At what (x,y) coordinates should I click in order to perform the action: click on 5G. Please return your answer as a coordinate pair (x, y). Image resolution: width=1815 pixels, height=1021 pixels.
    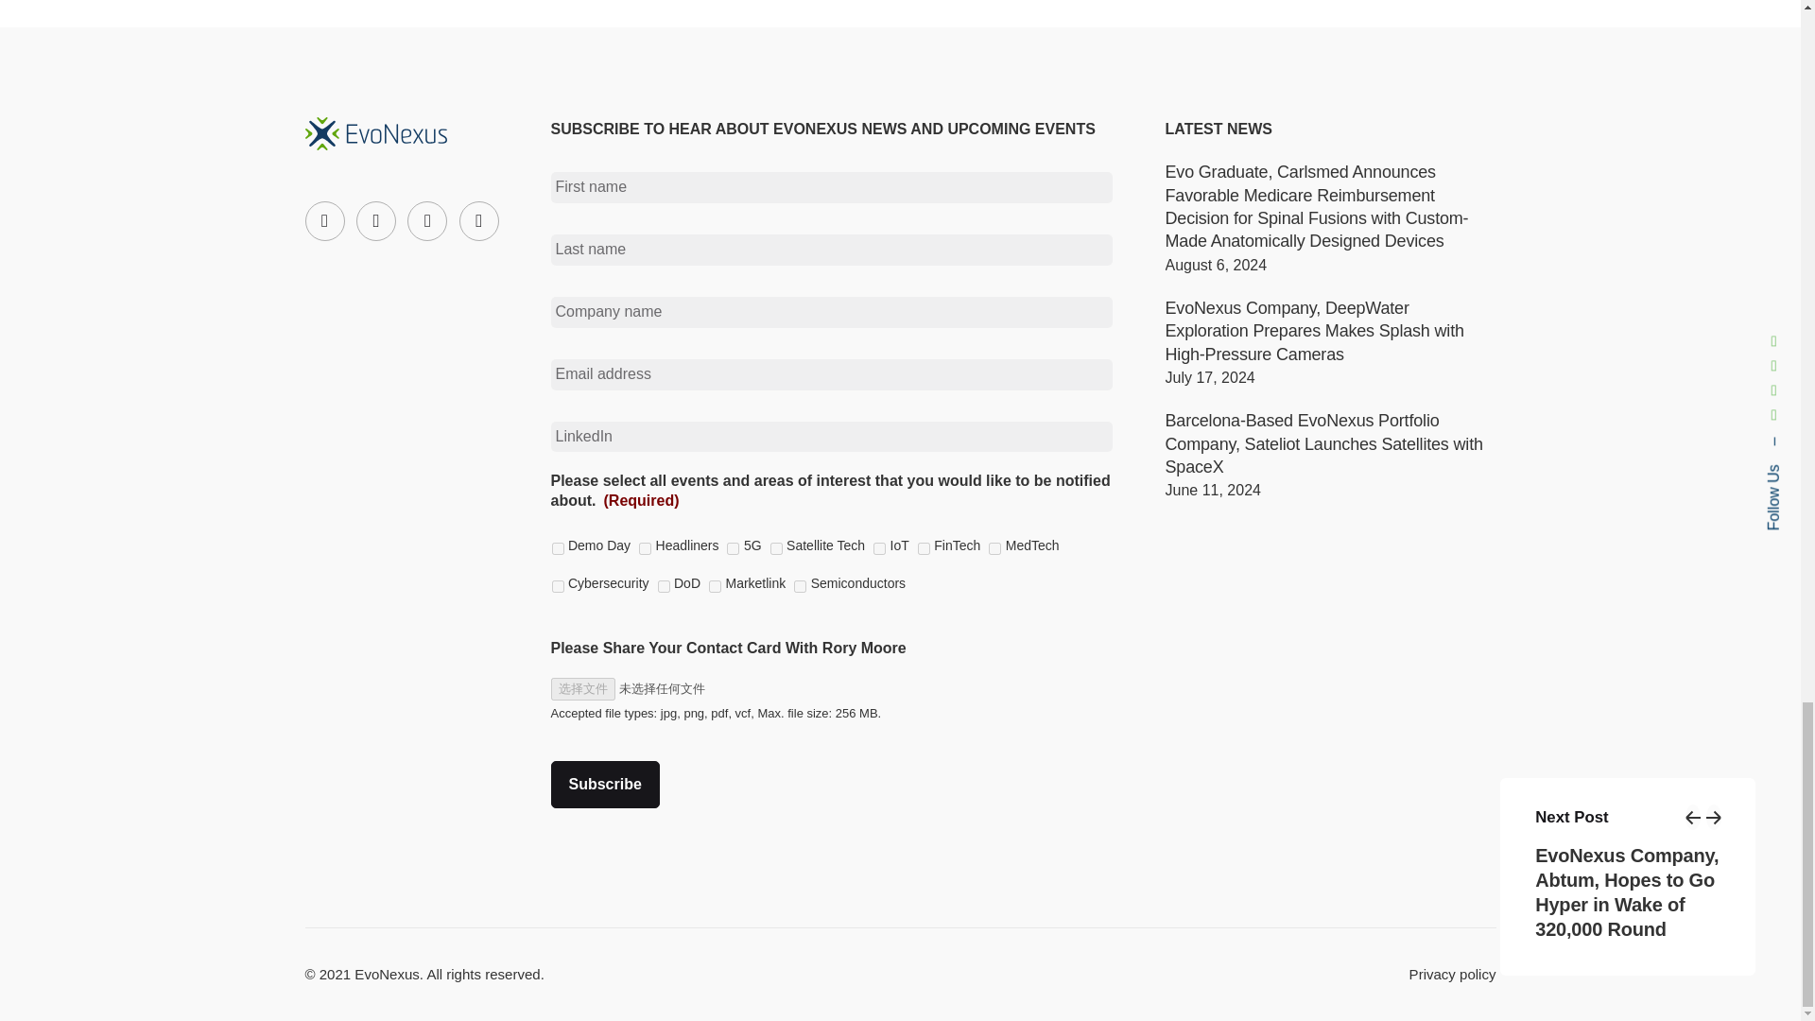
    Looking at the image, I should click on (733, 548).